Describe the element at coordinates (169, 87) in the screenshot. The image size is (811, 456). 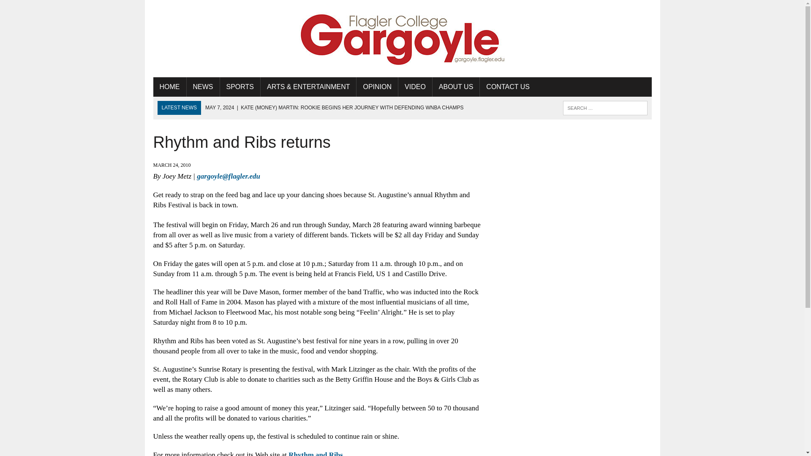
I see `HOME` at that location.